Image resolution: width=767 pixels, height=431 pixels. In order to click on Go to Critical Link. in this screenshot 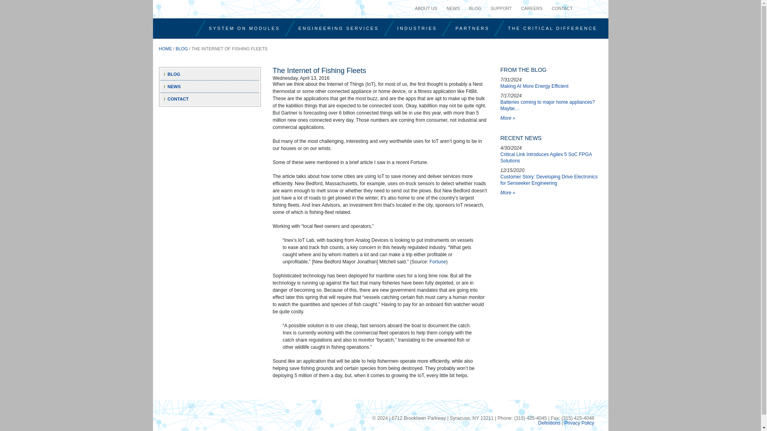, I will do `click(165, 49)`.